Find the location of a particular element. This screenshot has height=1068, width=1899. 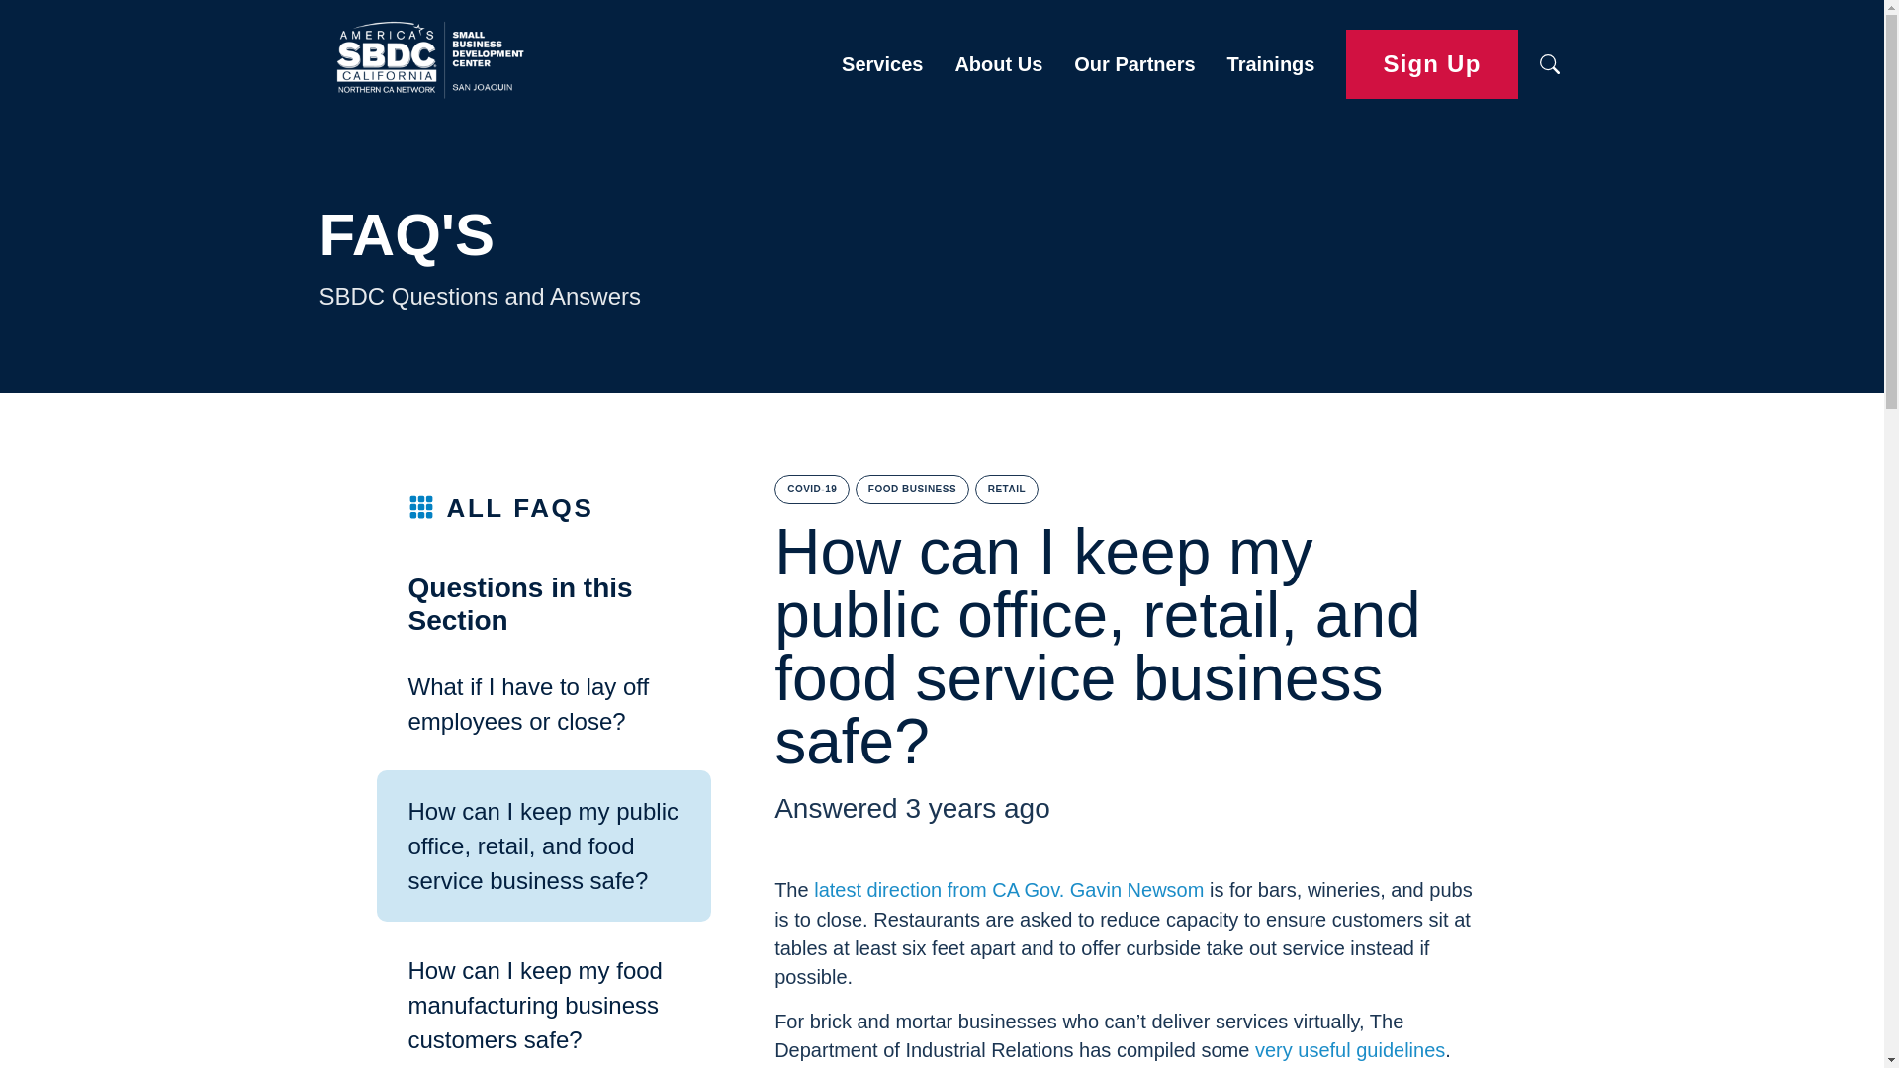

Our Partners is located at coordinates (1133, 63).